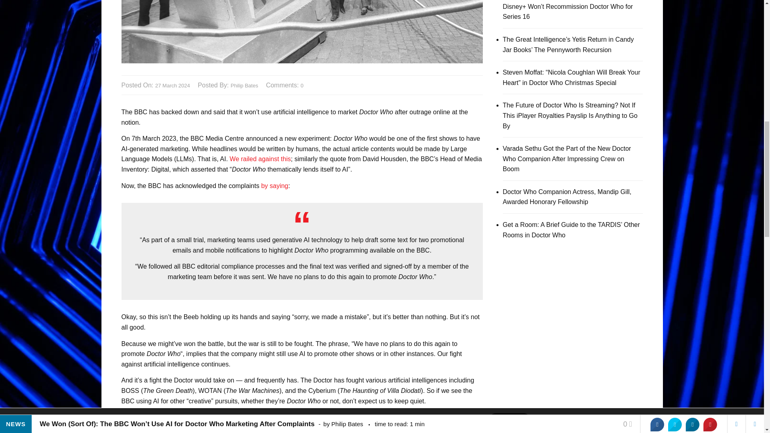  I want to click on Click to share on Reddit, so click(192, 431).